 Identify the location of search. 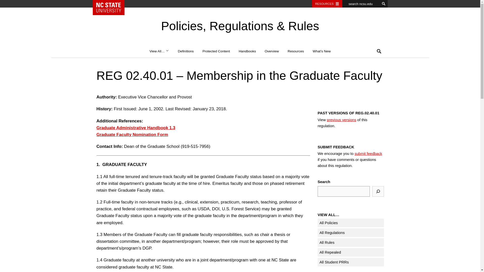
(384, 4).